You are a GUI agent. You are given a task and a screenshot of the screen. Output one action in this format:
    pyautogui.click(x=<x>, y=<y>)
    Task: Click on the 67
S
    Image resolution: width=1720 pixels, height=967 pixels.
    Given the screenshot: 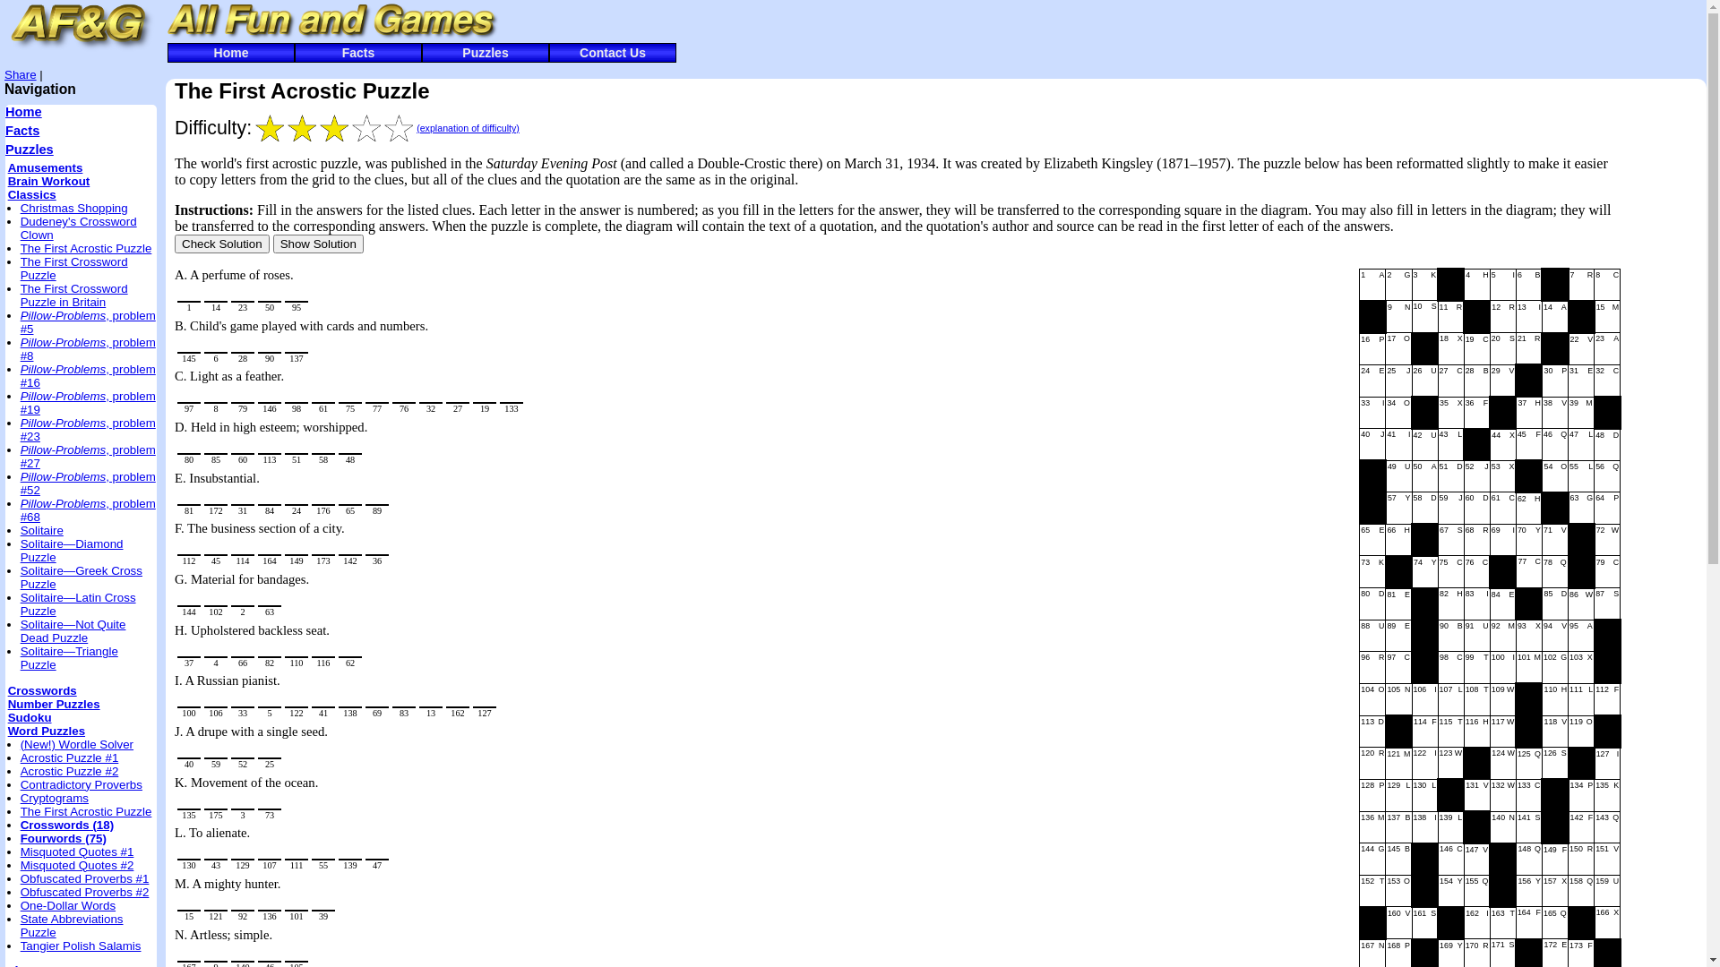 What is the action you would take?
    pyautogui.click(x=1451, y=540)
    